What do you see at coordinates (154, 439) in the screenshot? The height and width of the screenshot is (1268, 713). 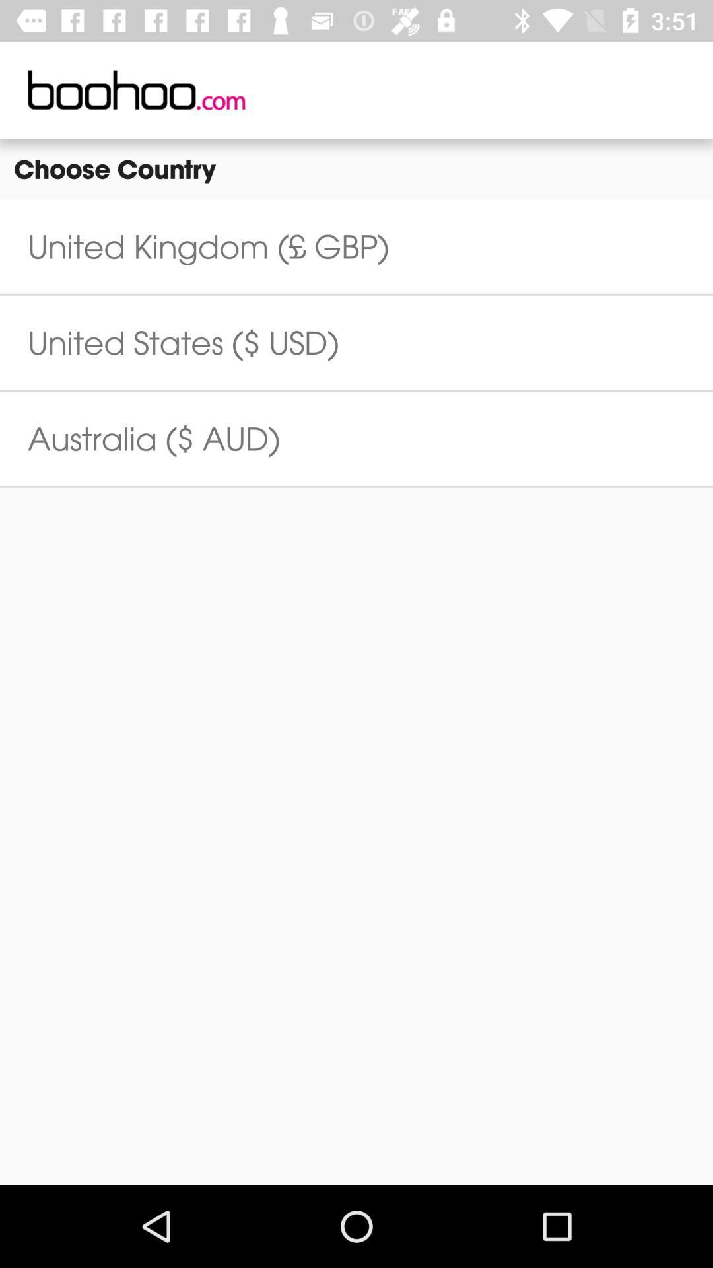 I see `jump to the australia ($ aud)` at bounding box center [154, 439].